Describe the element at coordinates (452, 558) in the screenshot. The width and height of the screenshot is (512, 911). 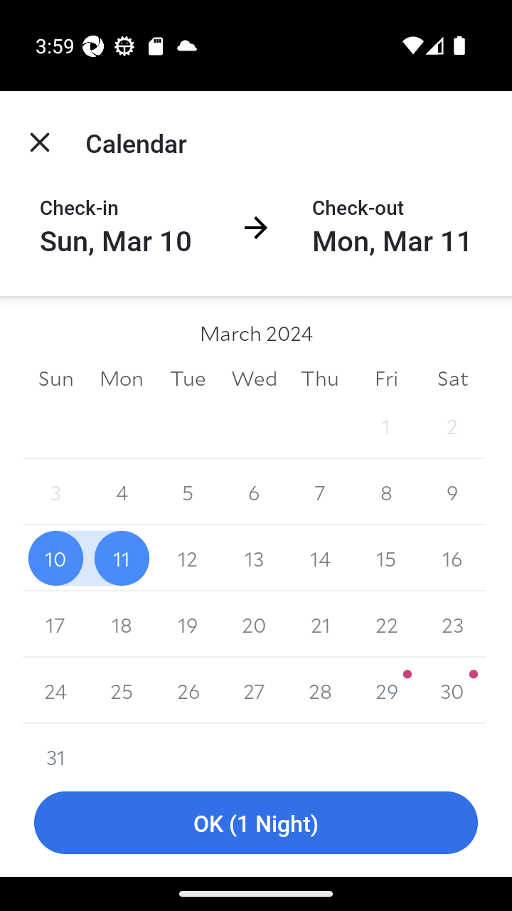
I see `16 16 March 2024` at that location.